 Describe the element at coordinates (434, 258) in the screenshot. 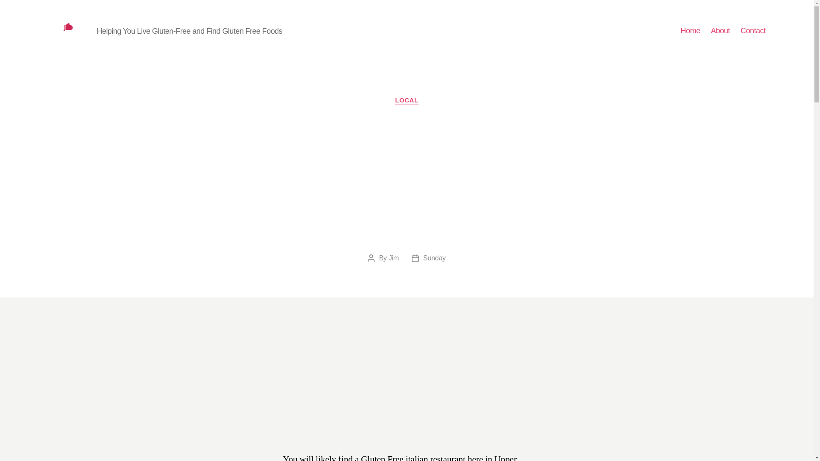

I see `Sunday` at that location.